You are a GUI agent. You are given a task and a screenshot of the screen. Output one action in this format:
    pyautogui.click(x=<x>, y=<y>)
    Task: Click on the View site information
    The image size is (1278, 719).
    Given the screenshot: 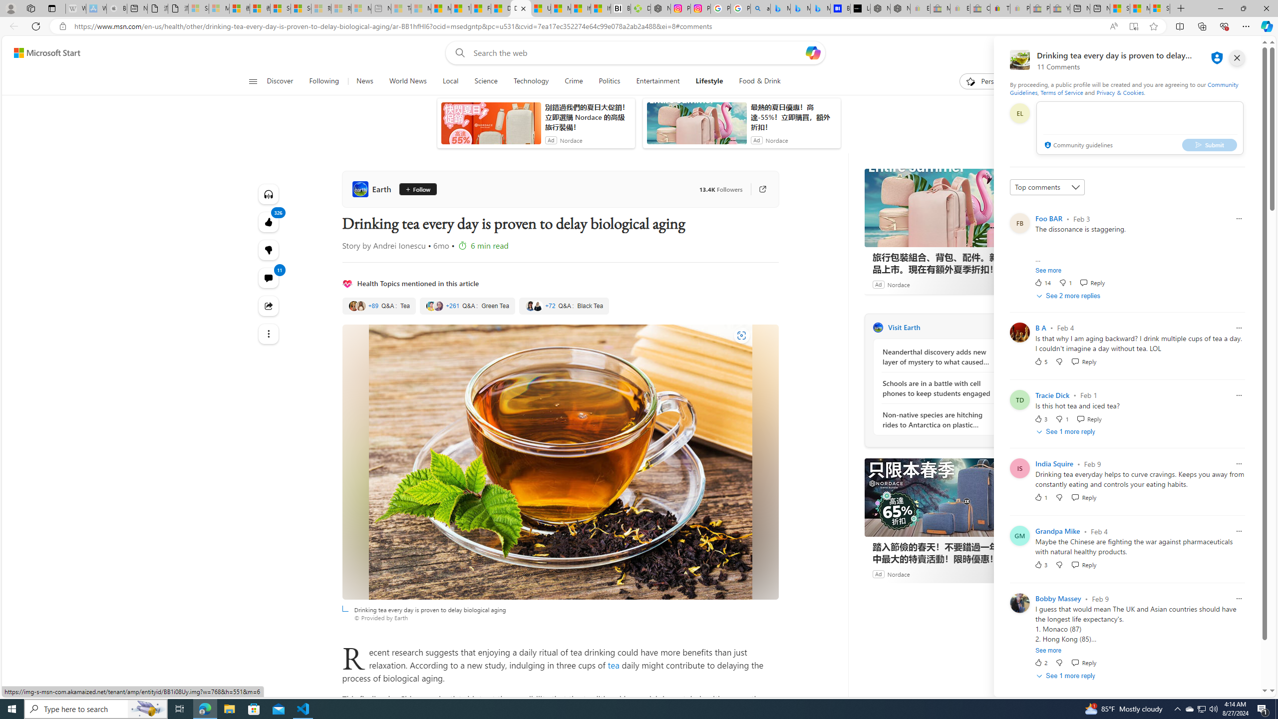 What is the action you would take?
    pyautogui.click(x=62, y=26)
    